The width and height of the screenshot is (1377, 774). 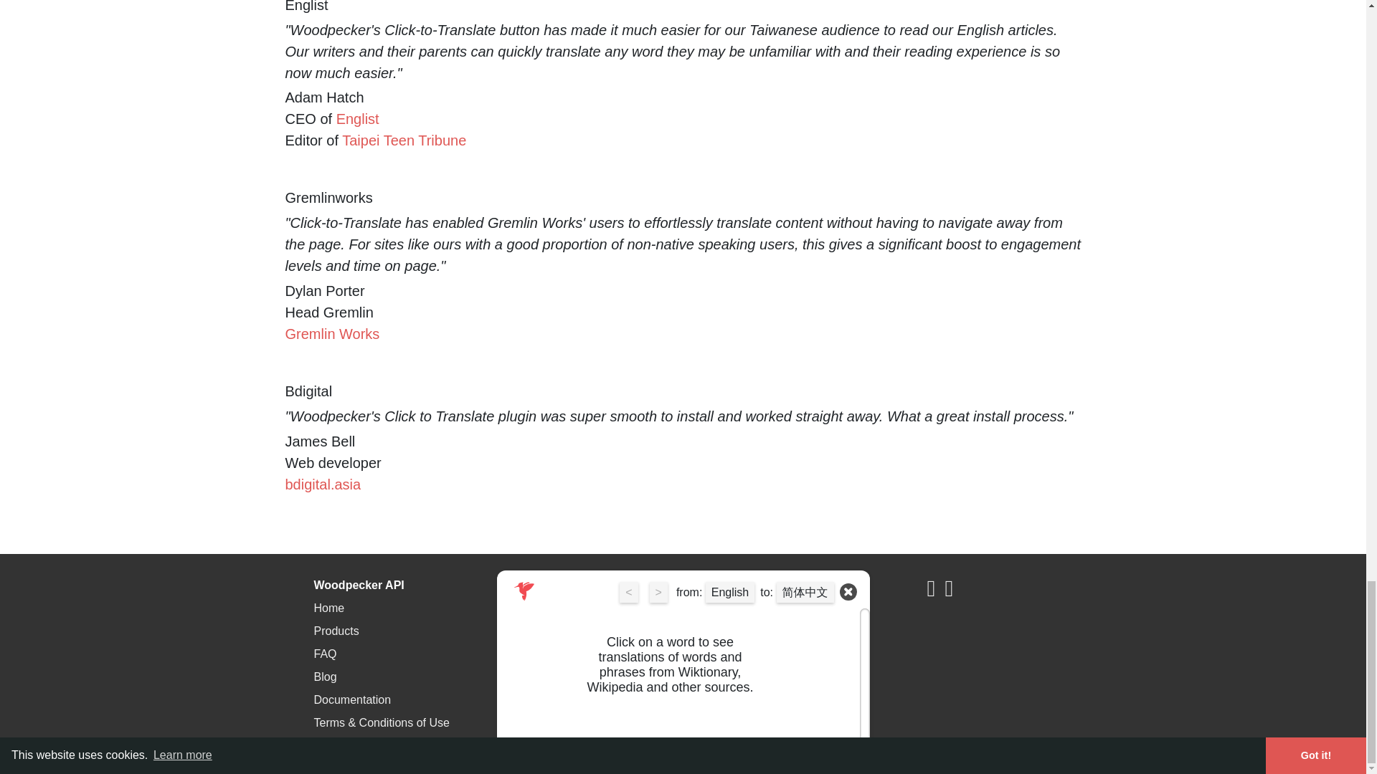 What do you see at coordinates (796, 631) in the screenshot?
I see `About Woodpecker Learning` at bounding box center [796, 631].